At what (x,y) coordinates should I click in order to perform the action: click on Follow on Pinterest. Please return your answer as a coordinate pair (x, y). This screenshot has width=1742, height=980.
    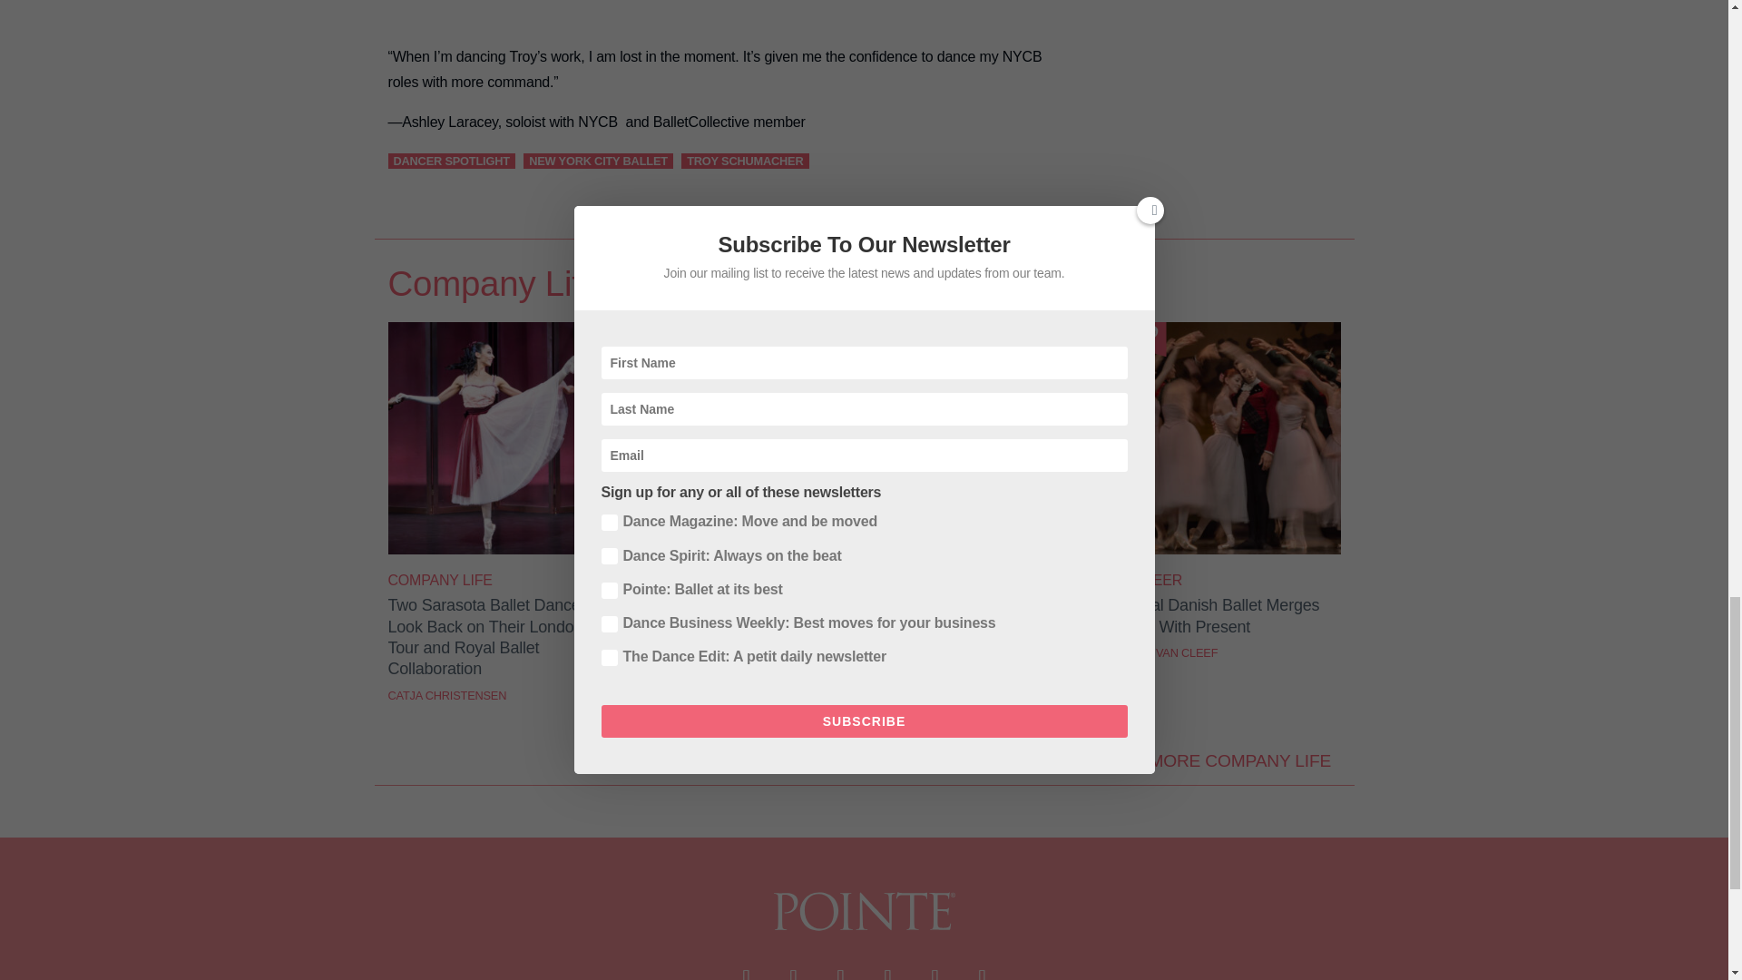
    Looking at the image, I should click on (935, 969).